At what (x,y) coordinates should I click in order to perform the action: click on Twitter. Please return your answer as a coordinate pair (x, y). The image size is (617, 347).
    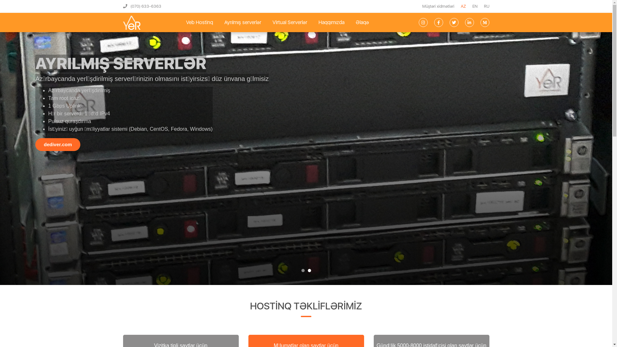
    Looking at the image, I should click on (454, 22).